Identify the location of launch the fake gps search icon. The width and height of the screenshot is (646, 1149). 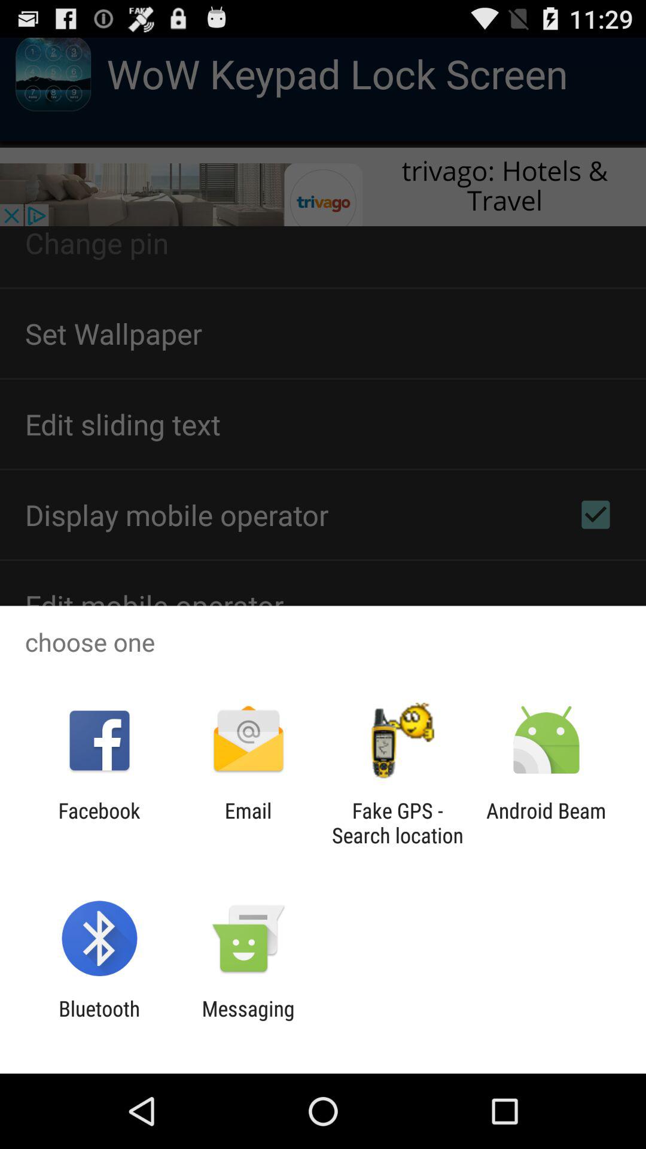
(397, 823).